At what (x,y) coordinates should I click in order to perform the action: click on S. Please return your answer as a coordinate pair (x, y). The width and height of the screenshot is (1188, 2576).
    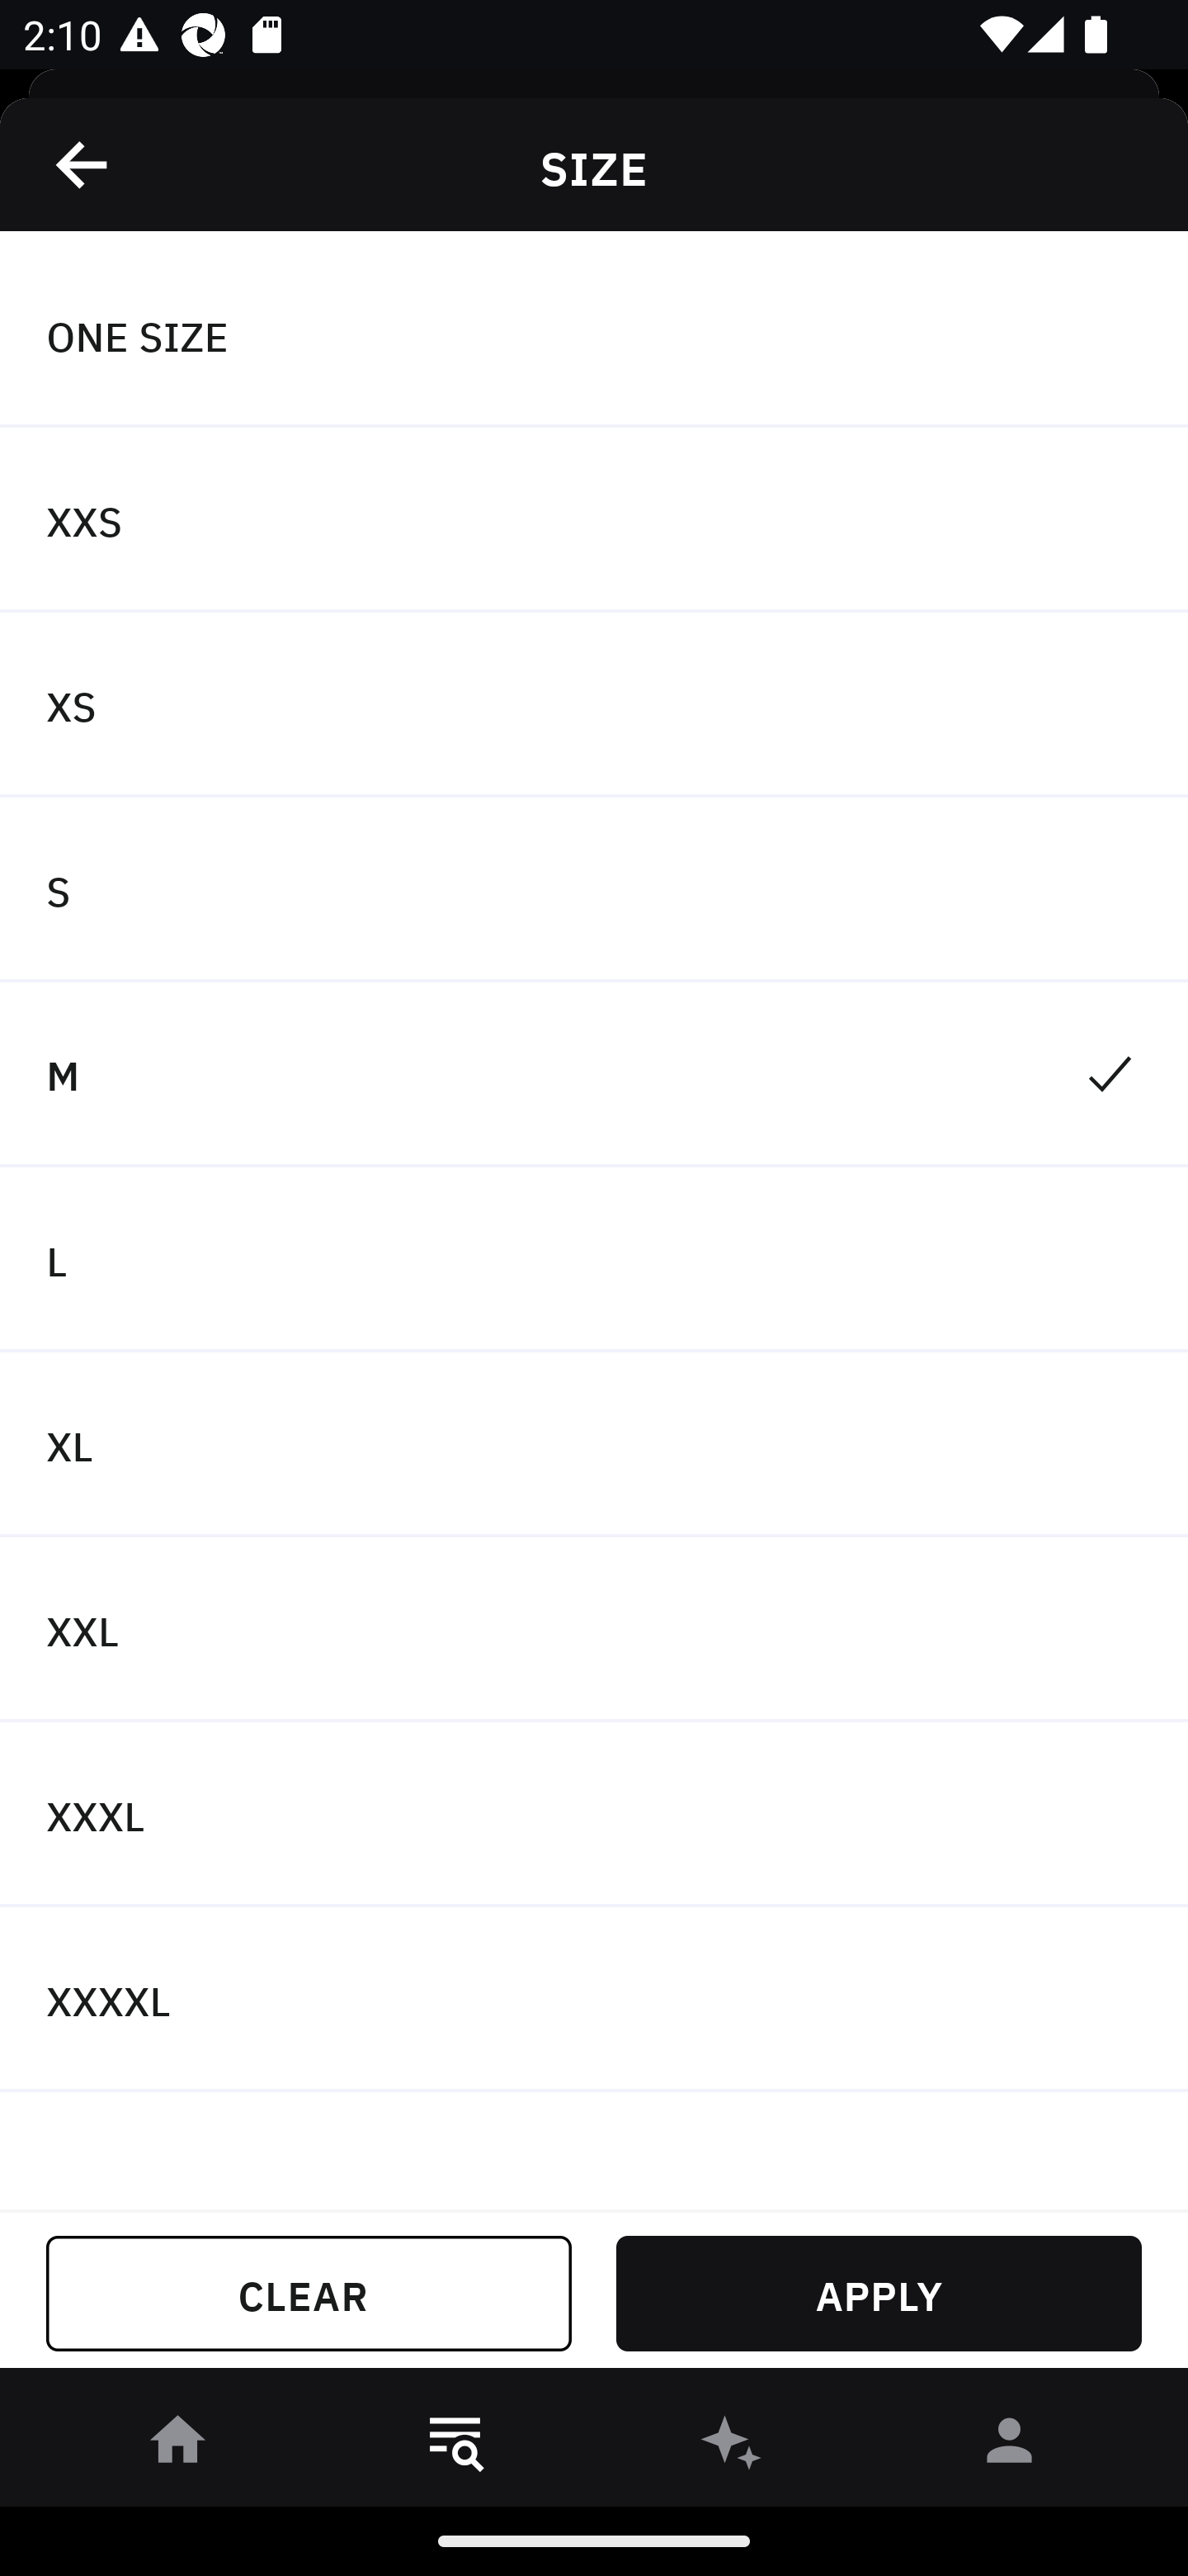
    Looking at the image, I should click on (594, 890).